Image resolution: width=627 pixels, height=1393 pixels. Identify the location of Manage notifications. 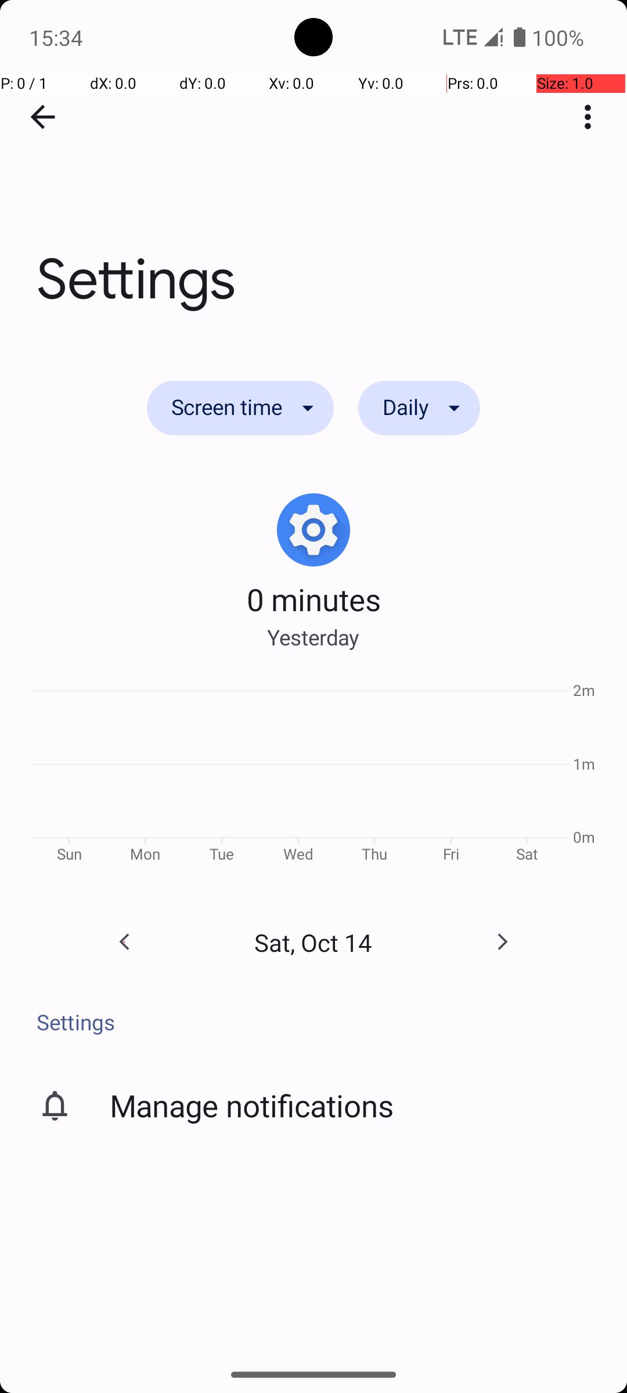
(252, 1105).